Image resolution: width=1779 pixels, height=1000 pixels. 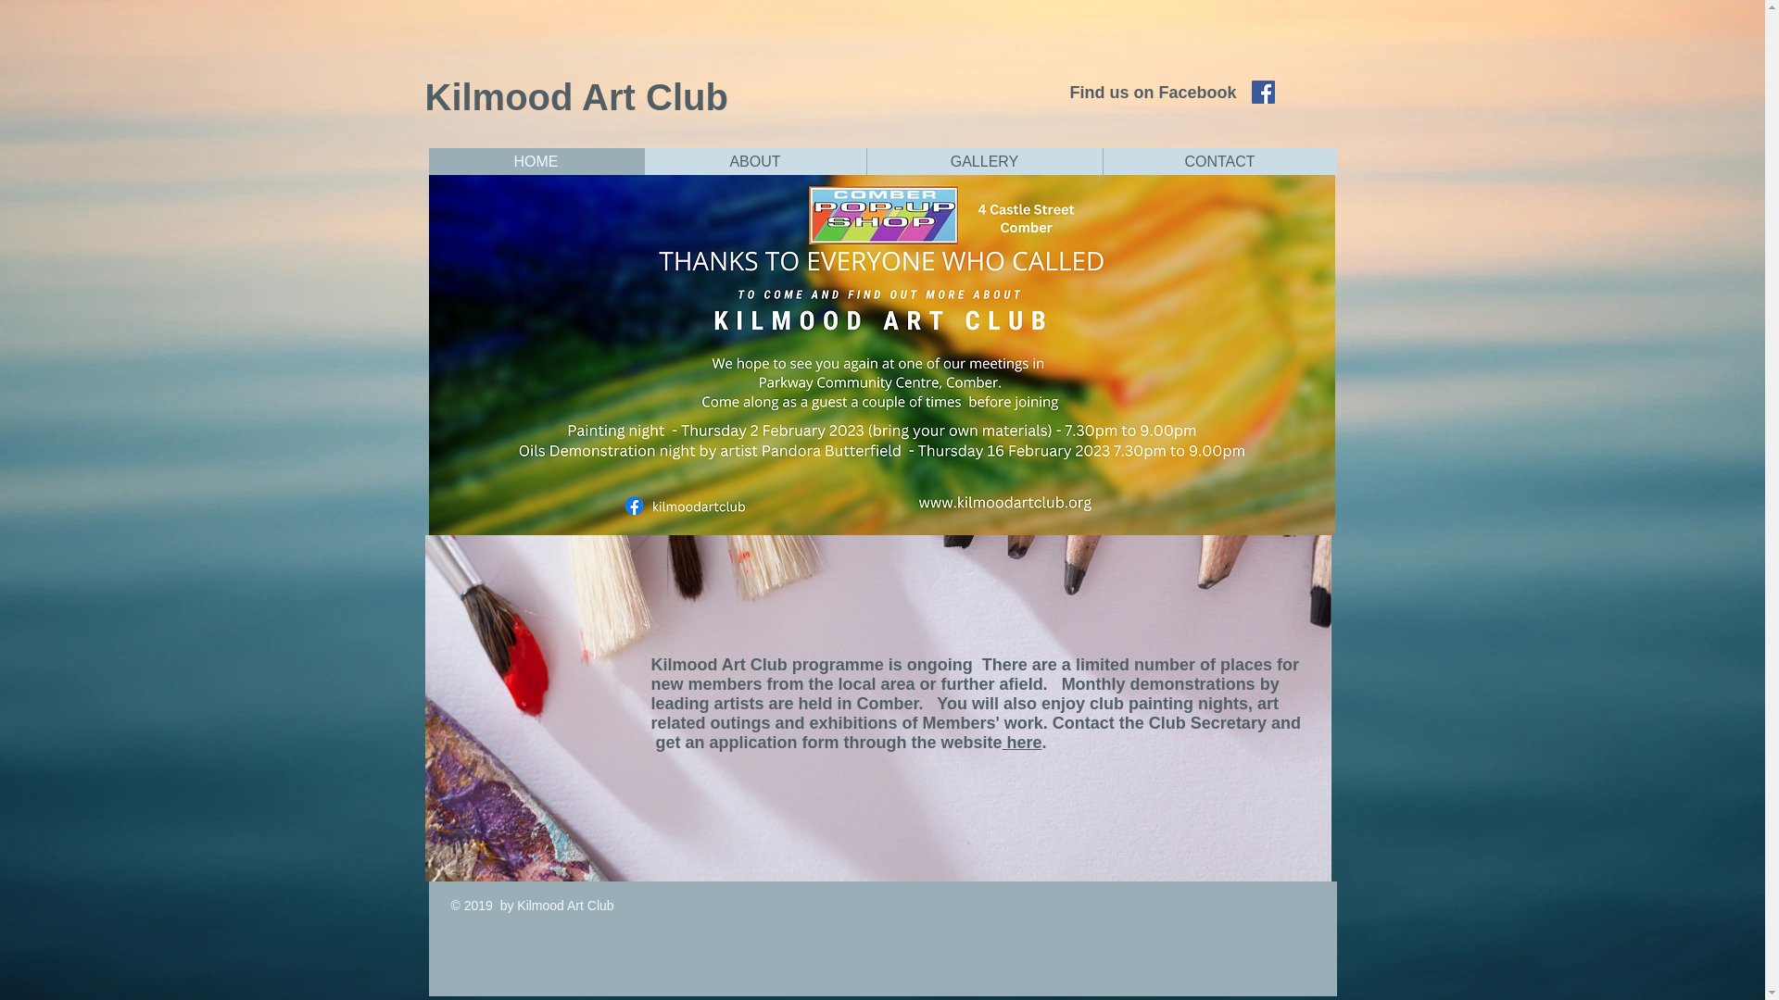 What do you see at coordinates (982, 161) in the screenshot?
I see `GALLERY` at bounding box center [982, 161].